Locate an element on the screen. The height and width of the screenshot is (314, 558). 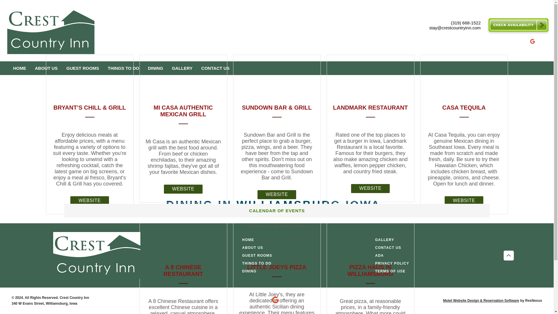
HOME is located at coordinates (20, 68).